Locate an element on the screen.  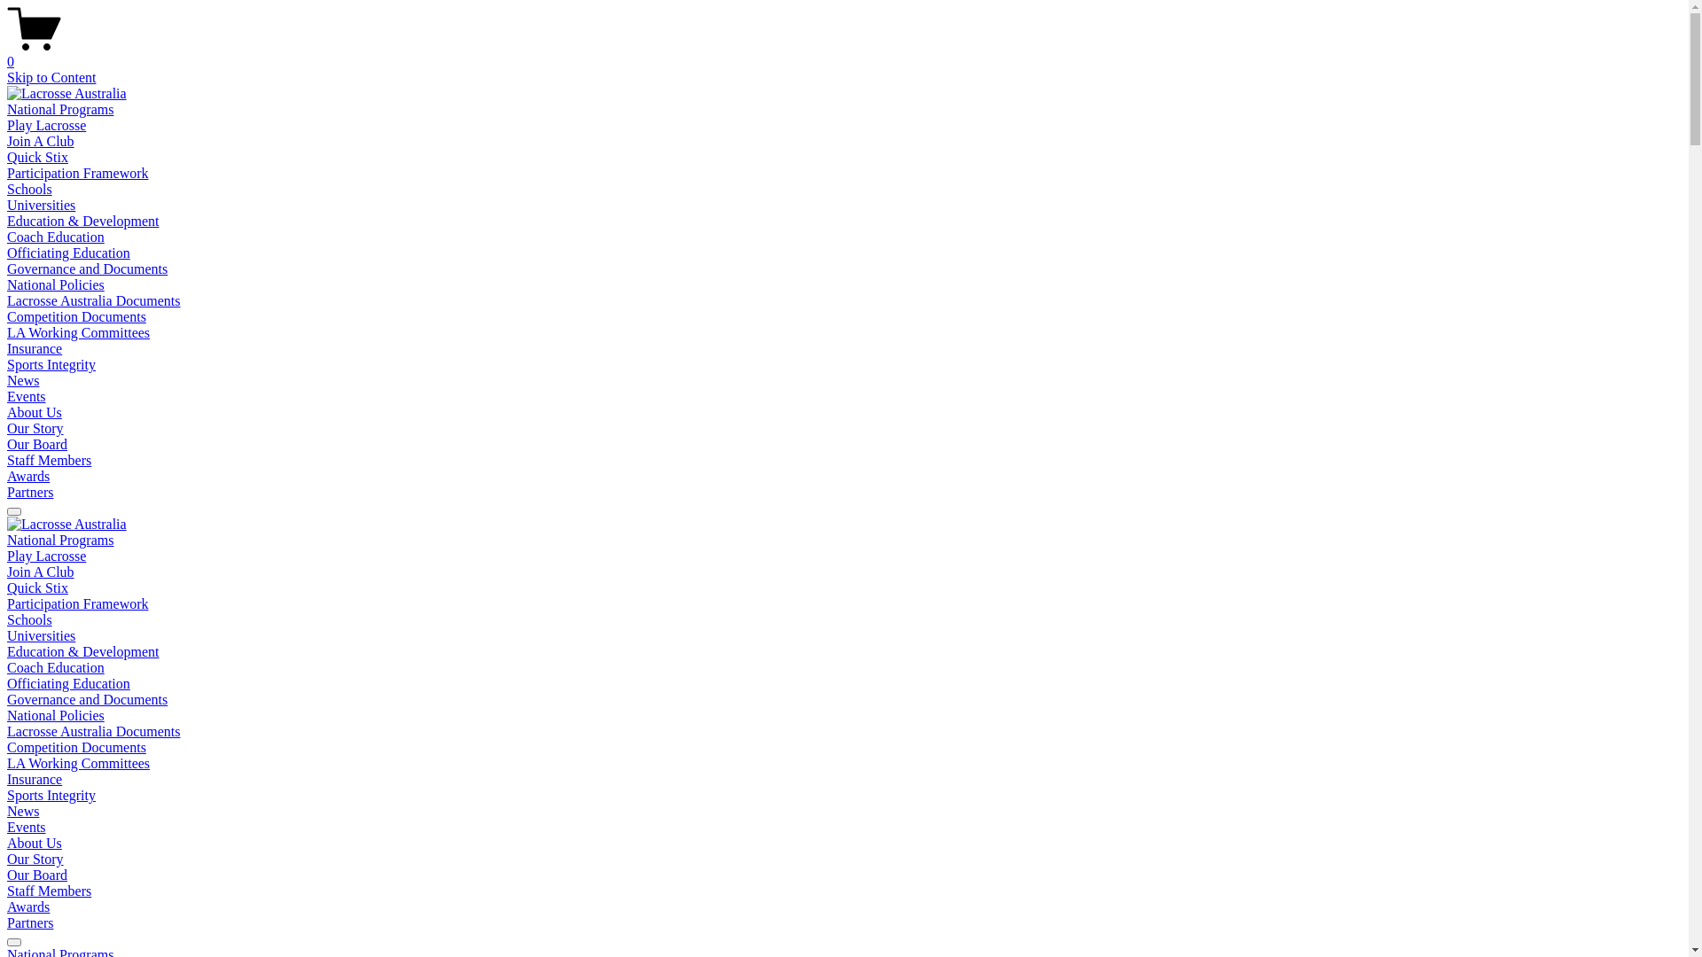
National Policies is located at coordinates (56, 716).